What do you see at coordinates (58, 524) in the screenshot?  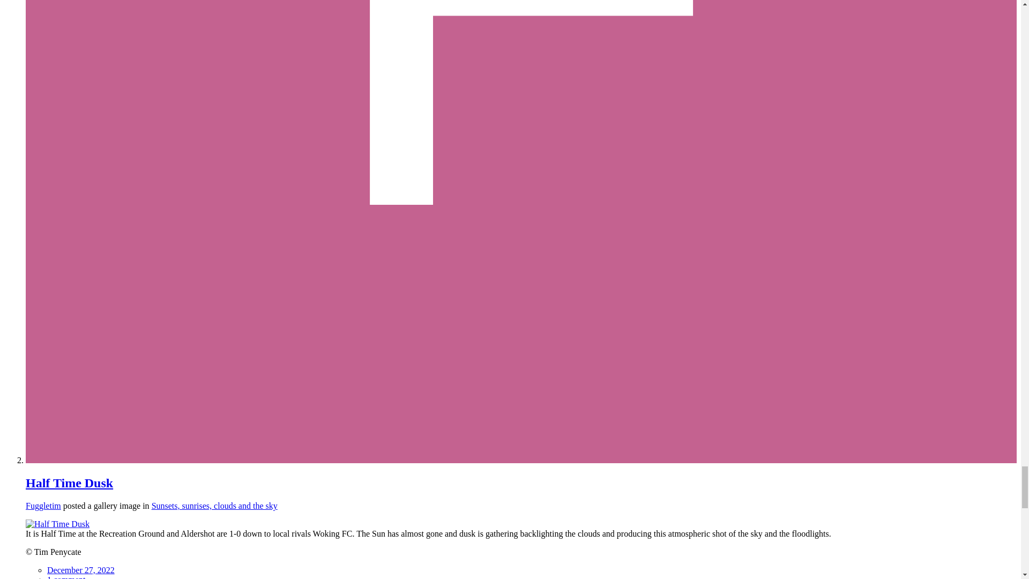 I see `View the image Half Time Dusk` at bounding box center [58, 524].